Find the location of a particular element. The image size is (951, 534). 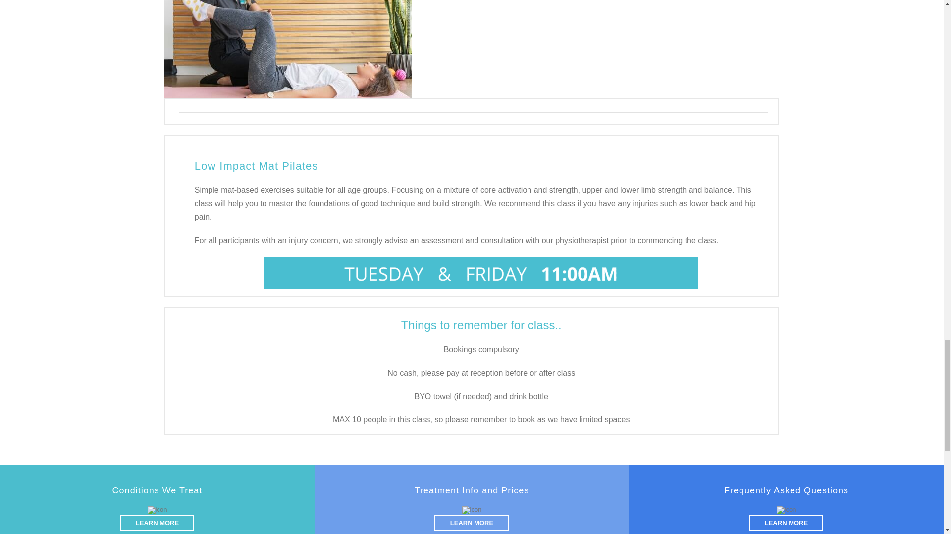

icon is located at coordinates (472, 510).